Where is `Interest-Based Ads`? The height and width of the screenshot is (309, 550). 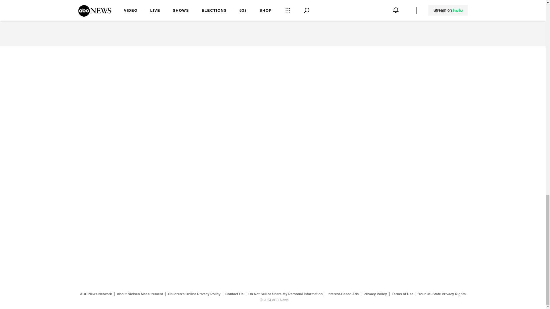 Interest-Based Ads is located at coordinates (343, 294).